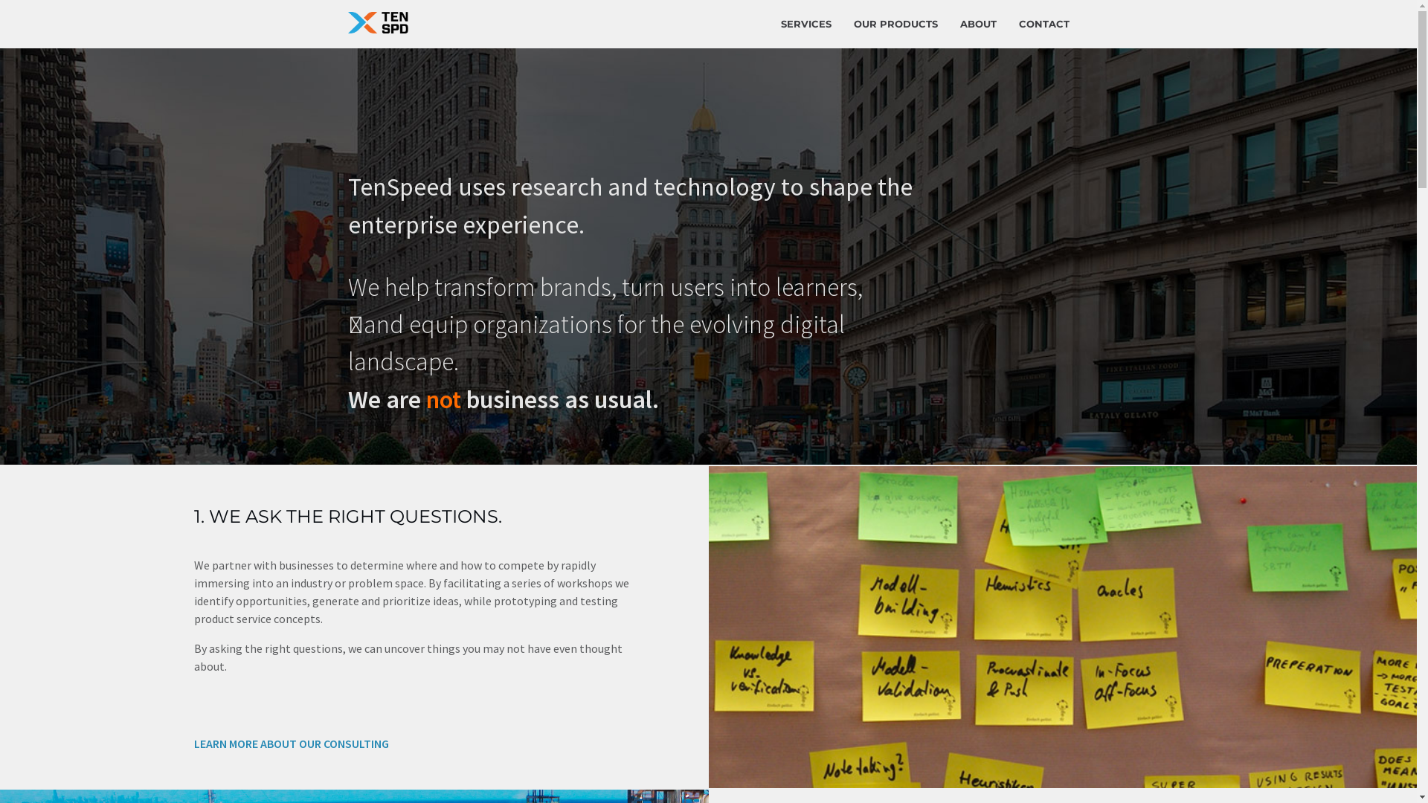 Image resolution: width=1428 pixels, height=803 pixels. Describe the element at coordinates (895, 73) in the screenshot. I see `JUMPSEAT` at that location.